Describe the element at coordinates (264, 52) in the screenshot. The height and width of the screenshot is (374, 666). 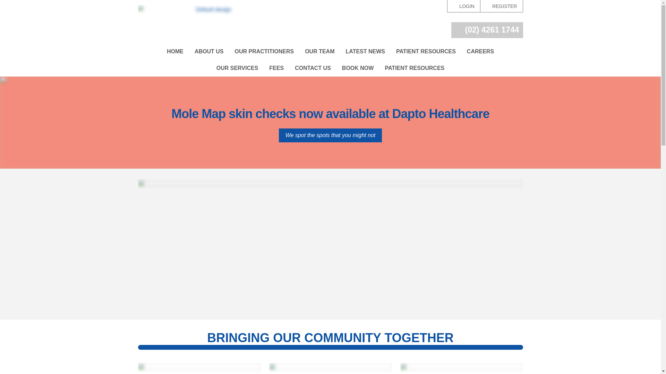
I see `OUR PRACTITIONERS` at that location.